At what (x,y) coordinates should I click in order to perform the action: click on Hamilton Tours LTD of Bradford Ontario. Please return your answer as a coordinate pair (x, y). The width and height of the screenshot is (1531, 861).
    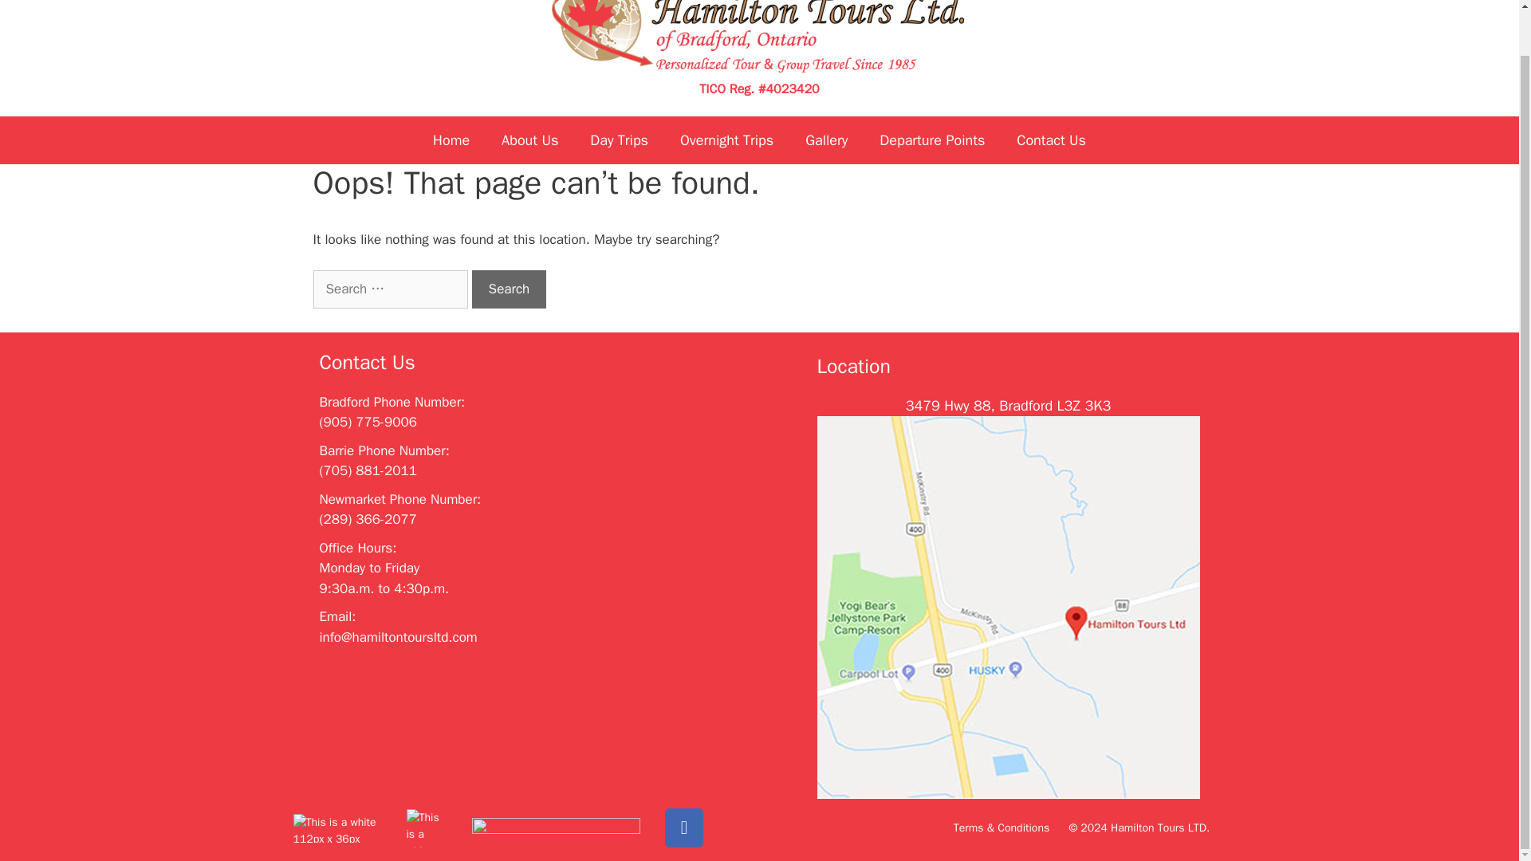
    Looking at the image, I should click on (759, 42).